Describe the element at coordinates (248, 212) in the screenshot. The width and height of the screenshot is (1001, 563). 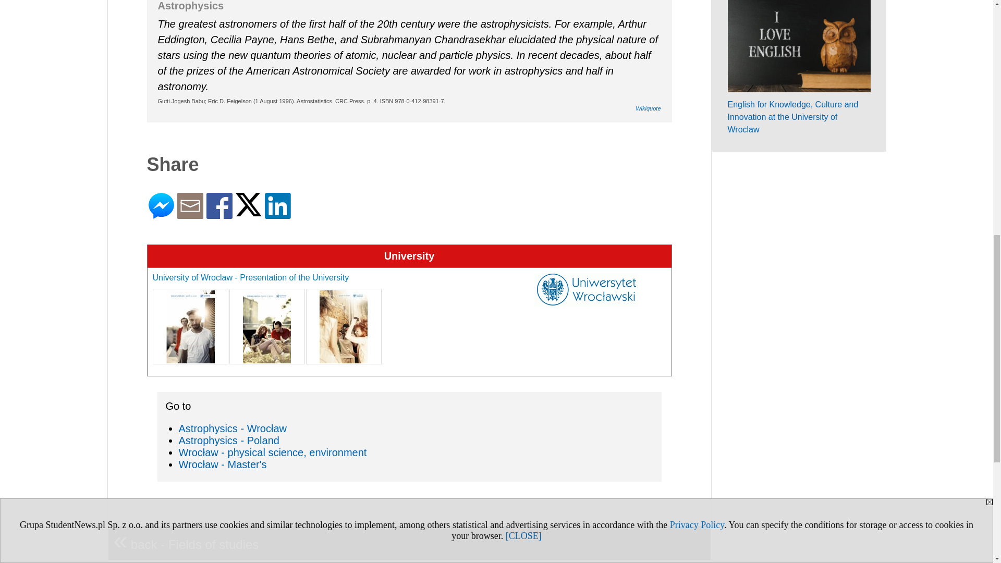
I see `Twitter` at that location.